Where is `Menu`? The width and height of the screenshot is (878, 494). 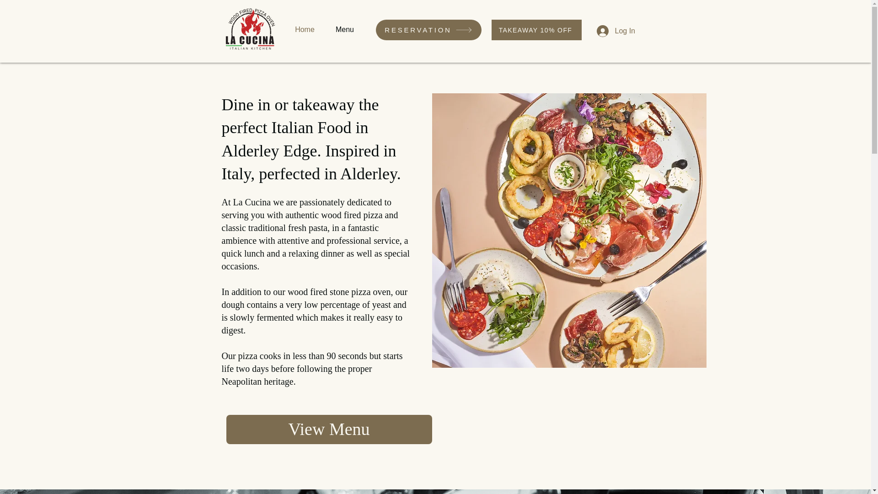
Menu is located at coordinates (345, 29).